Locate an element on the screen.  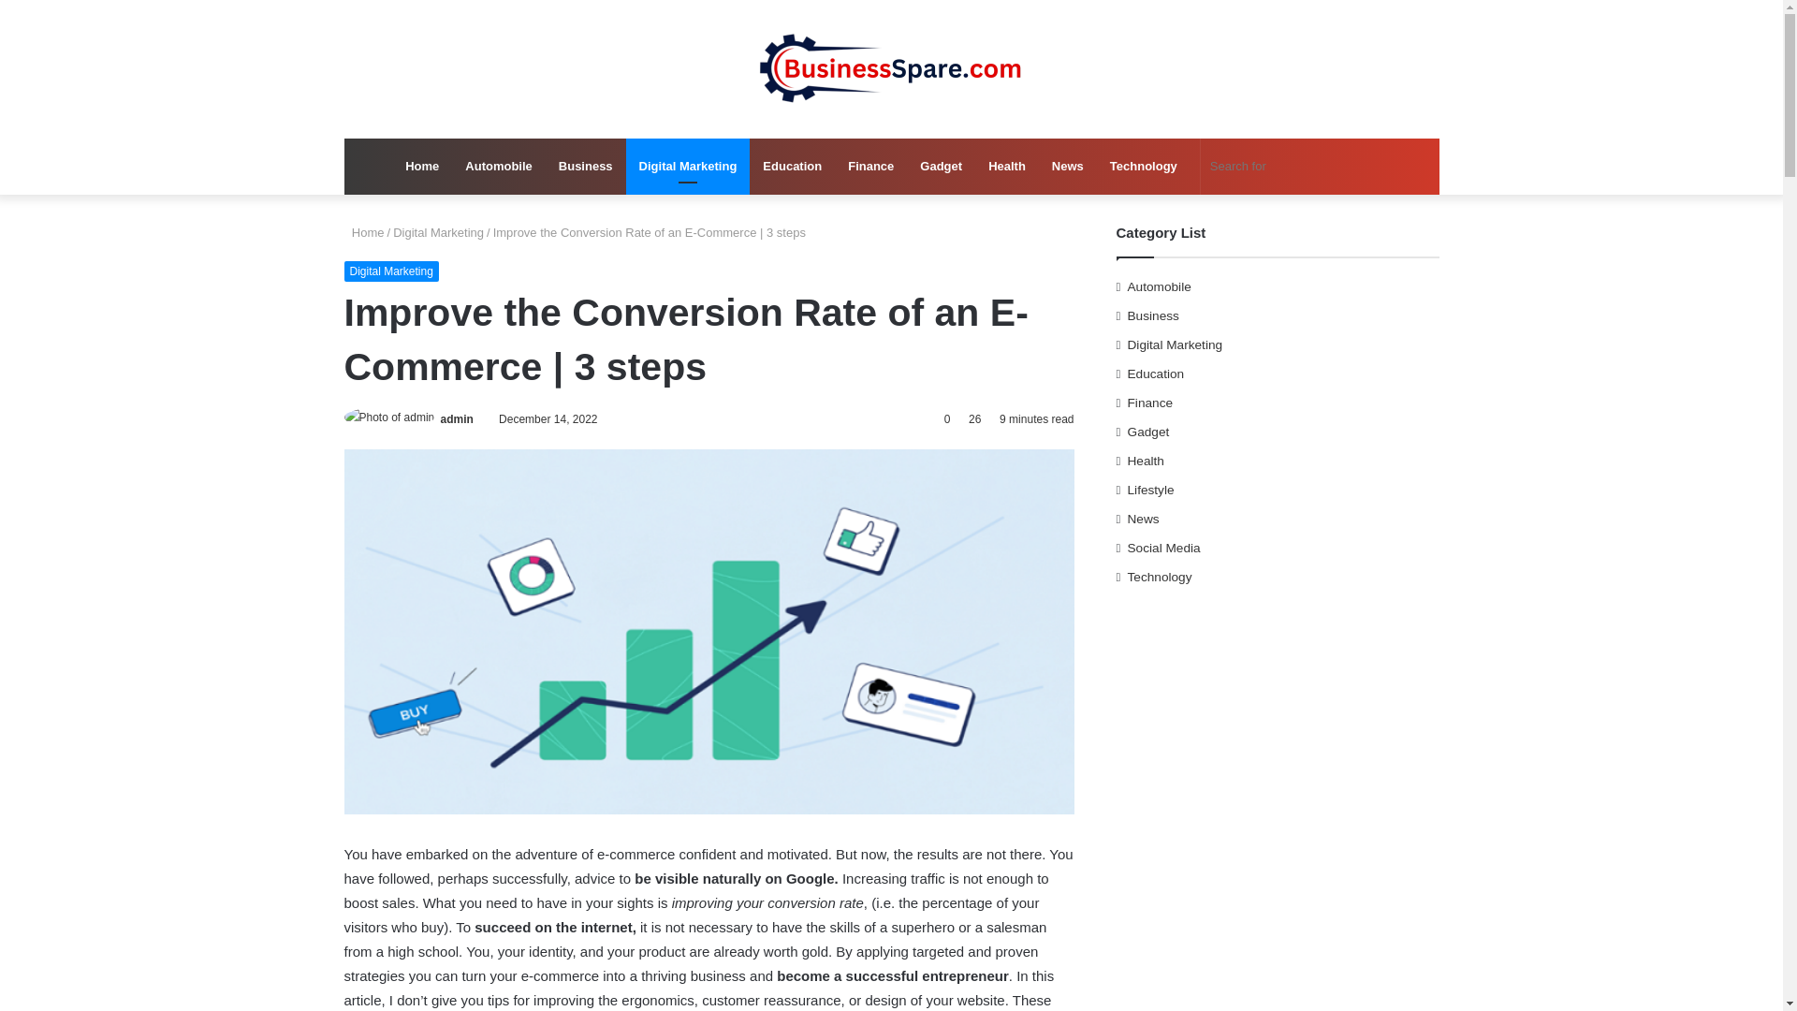
Gadget is located at coordinates (942, 167).